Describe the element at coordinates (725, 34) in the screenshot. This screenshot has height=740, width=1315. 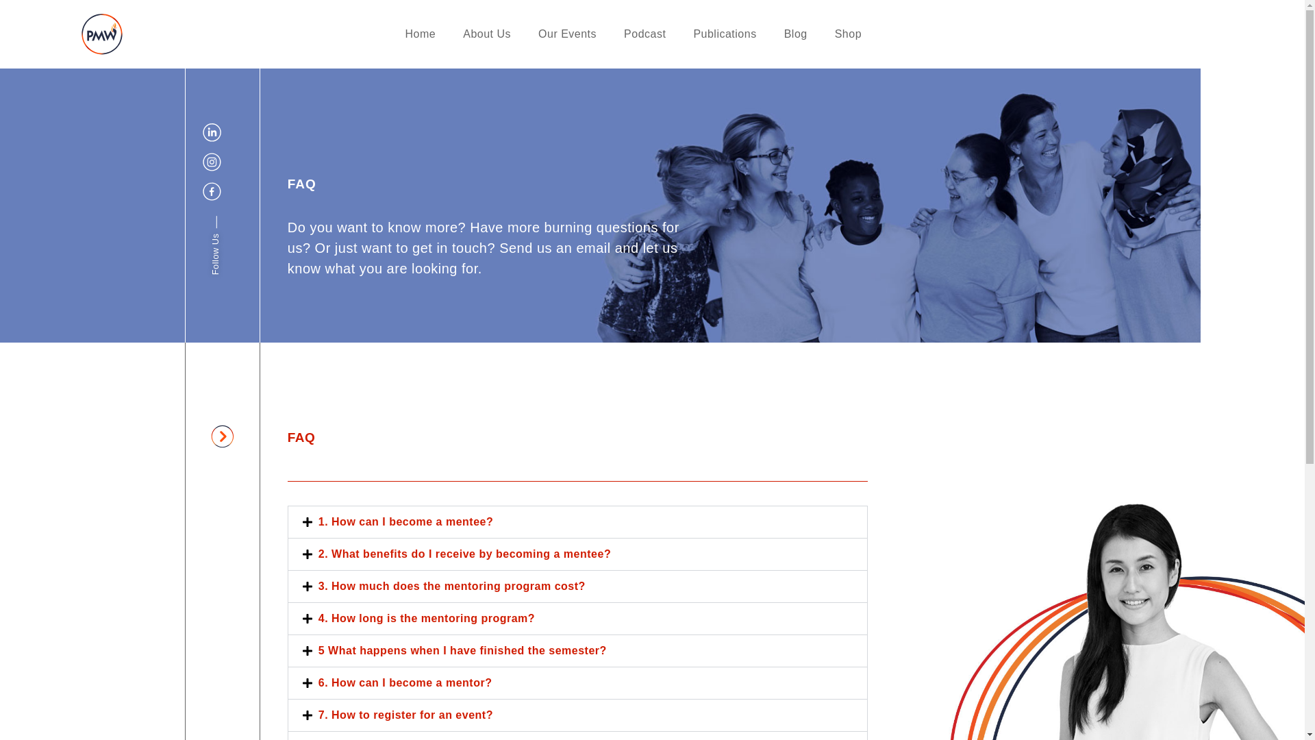
I see `Publications` at that location.